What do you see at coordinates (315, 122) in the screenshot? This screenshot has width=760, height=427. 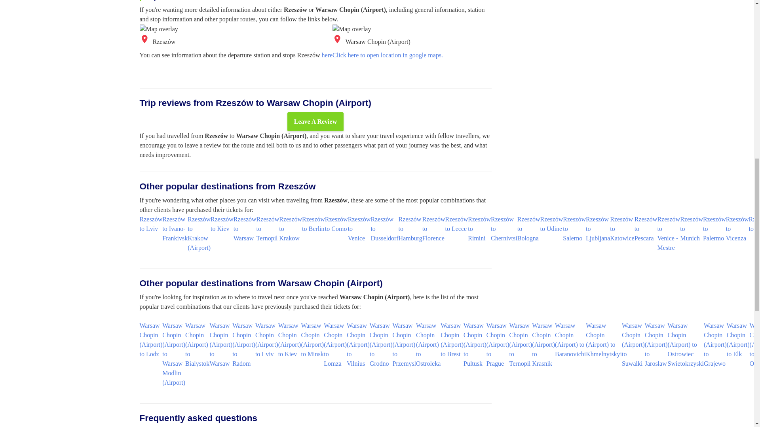 I see `Leave A Review` at bounding box center [315, 122].